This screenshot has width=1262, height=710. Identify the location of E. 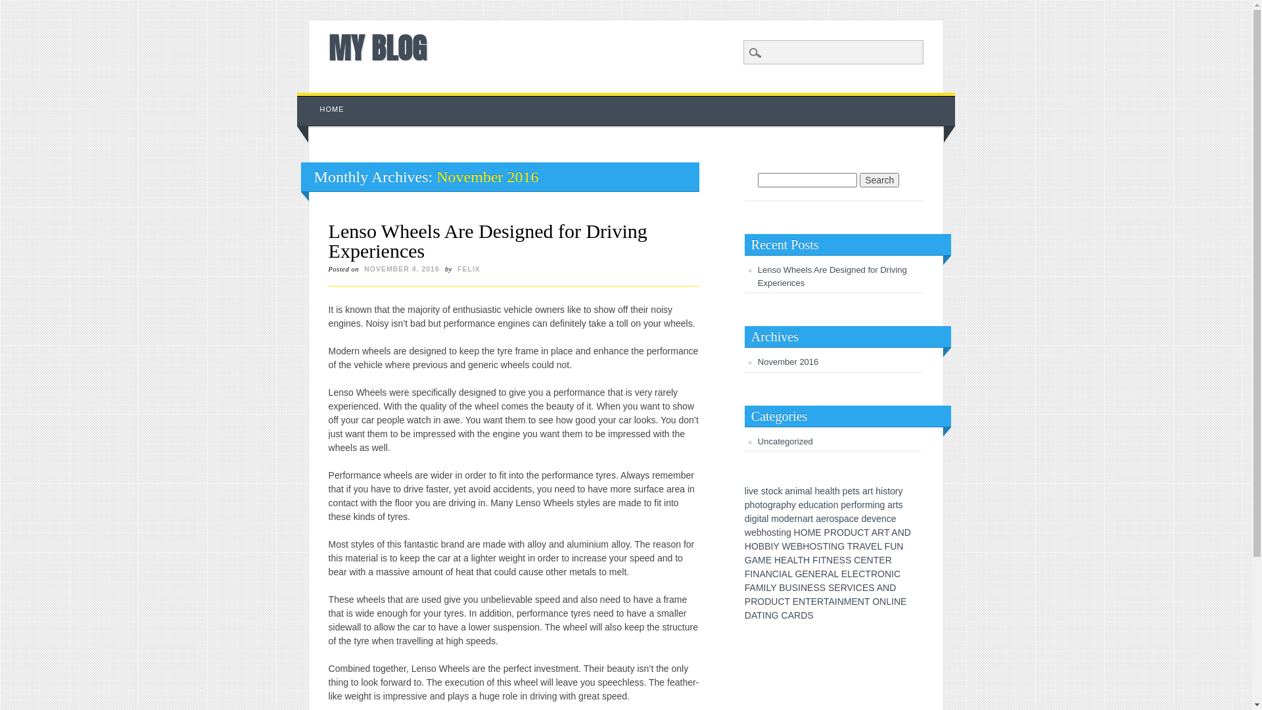
(783, 560).